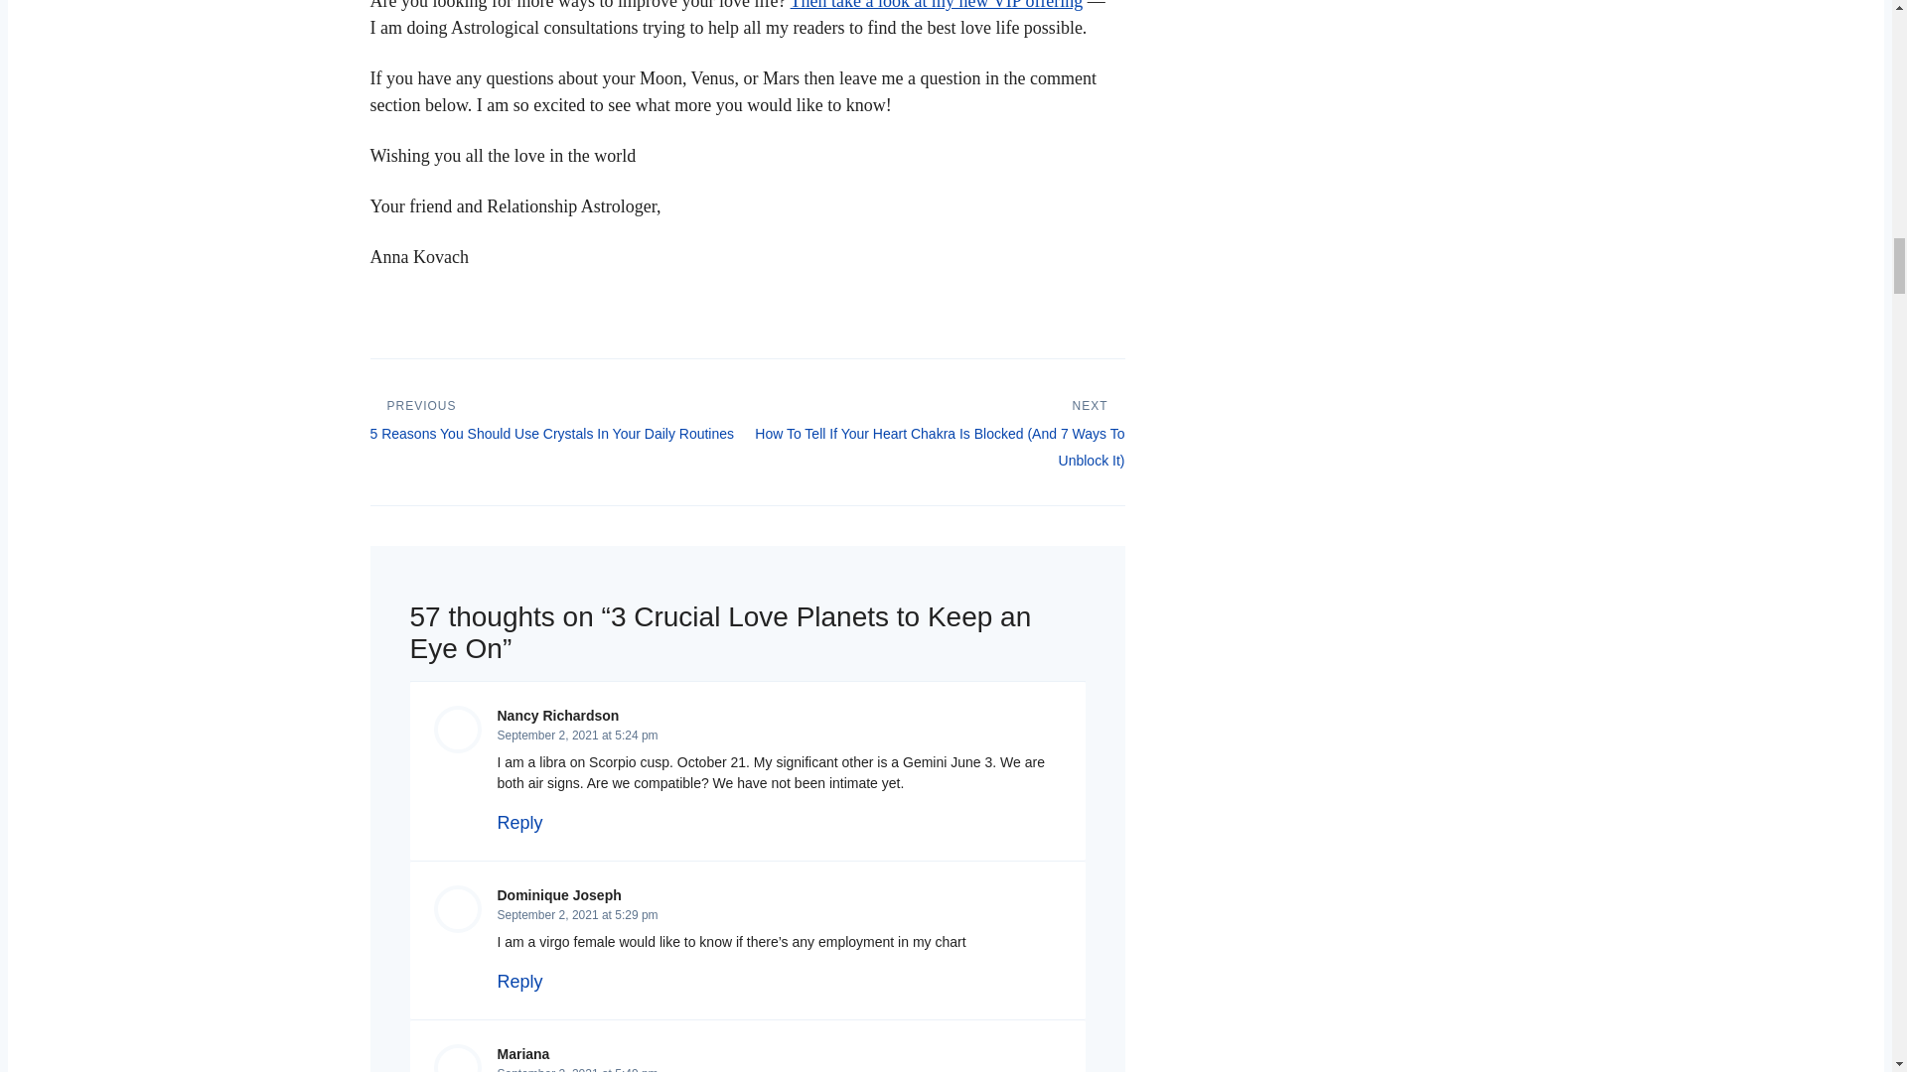 The width and height of the screenshot is (1907, 1072). I want to click on Reply, so click(518, 981).